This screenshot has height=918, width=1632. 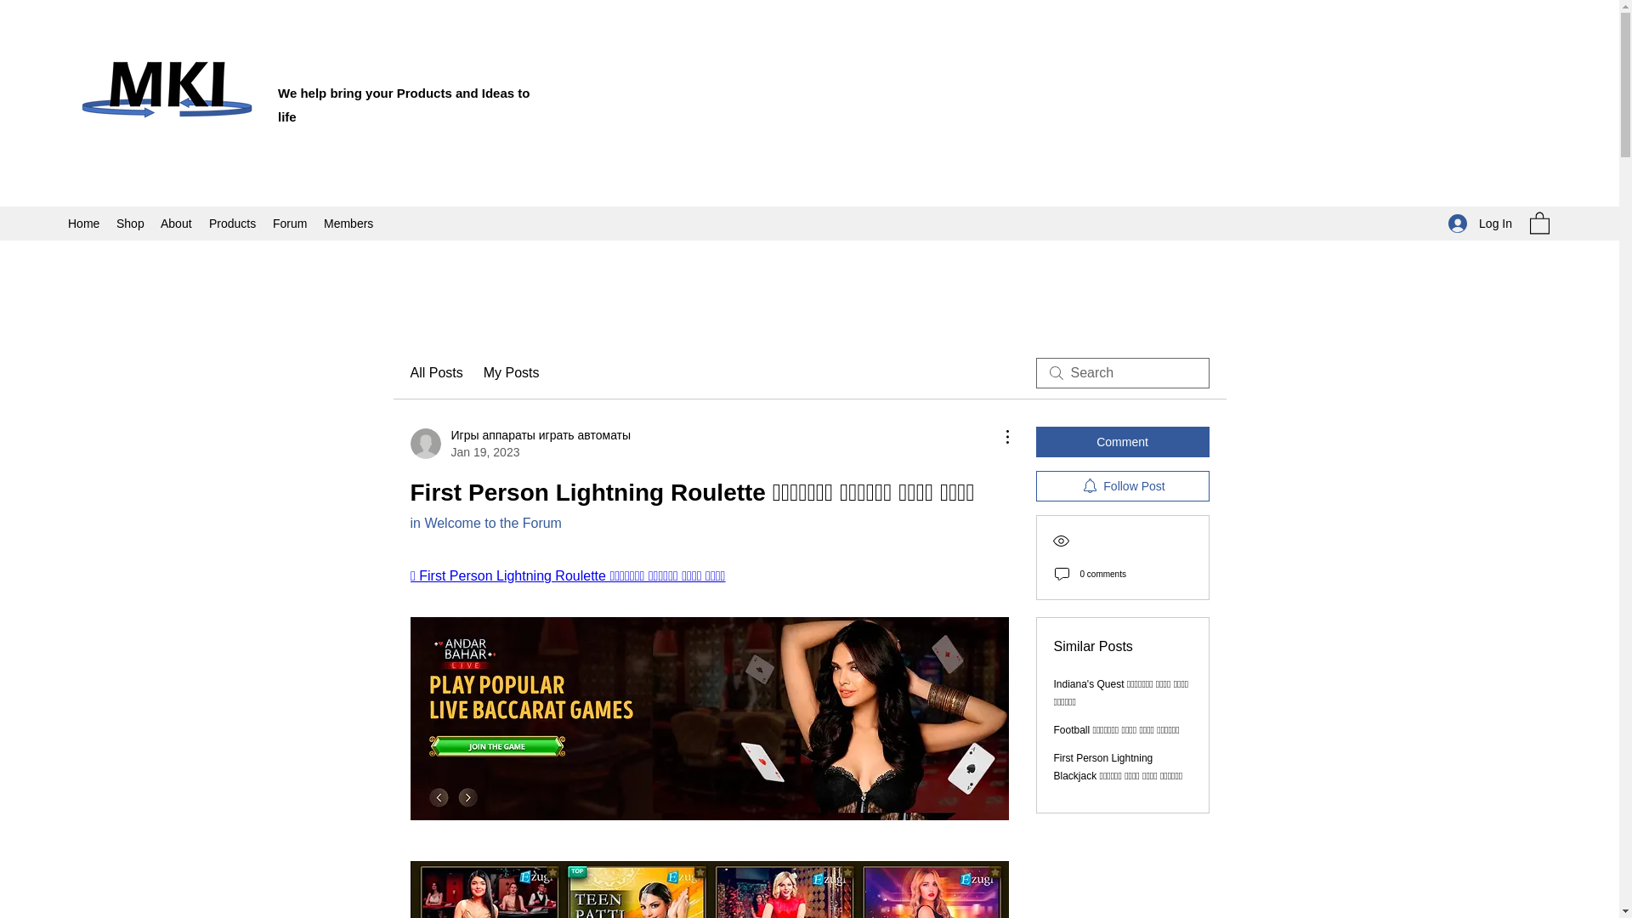 I want to click on Follow Post, so click(x=1122, y=486).